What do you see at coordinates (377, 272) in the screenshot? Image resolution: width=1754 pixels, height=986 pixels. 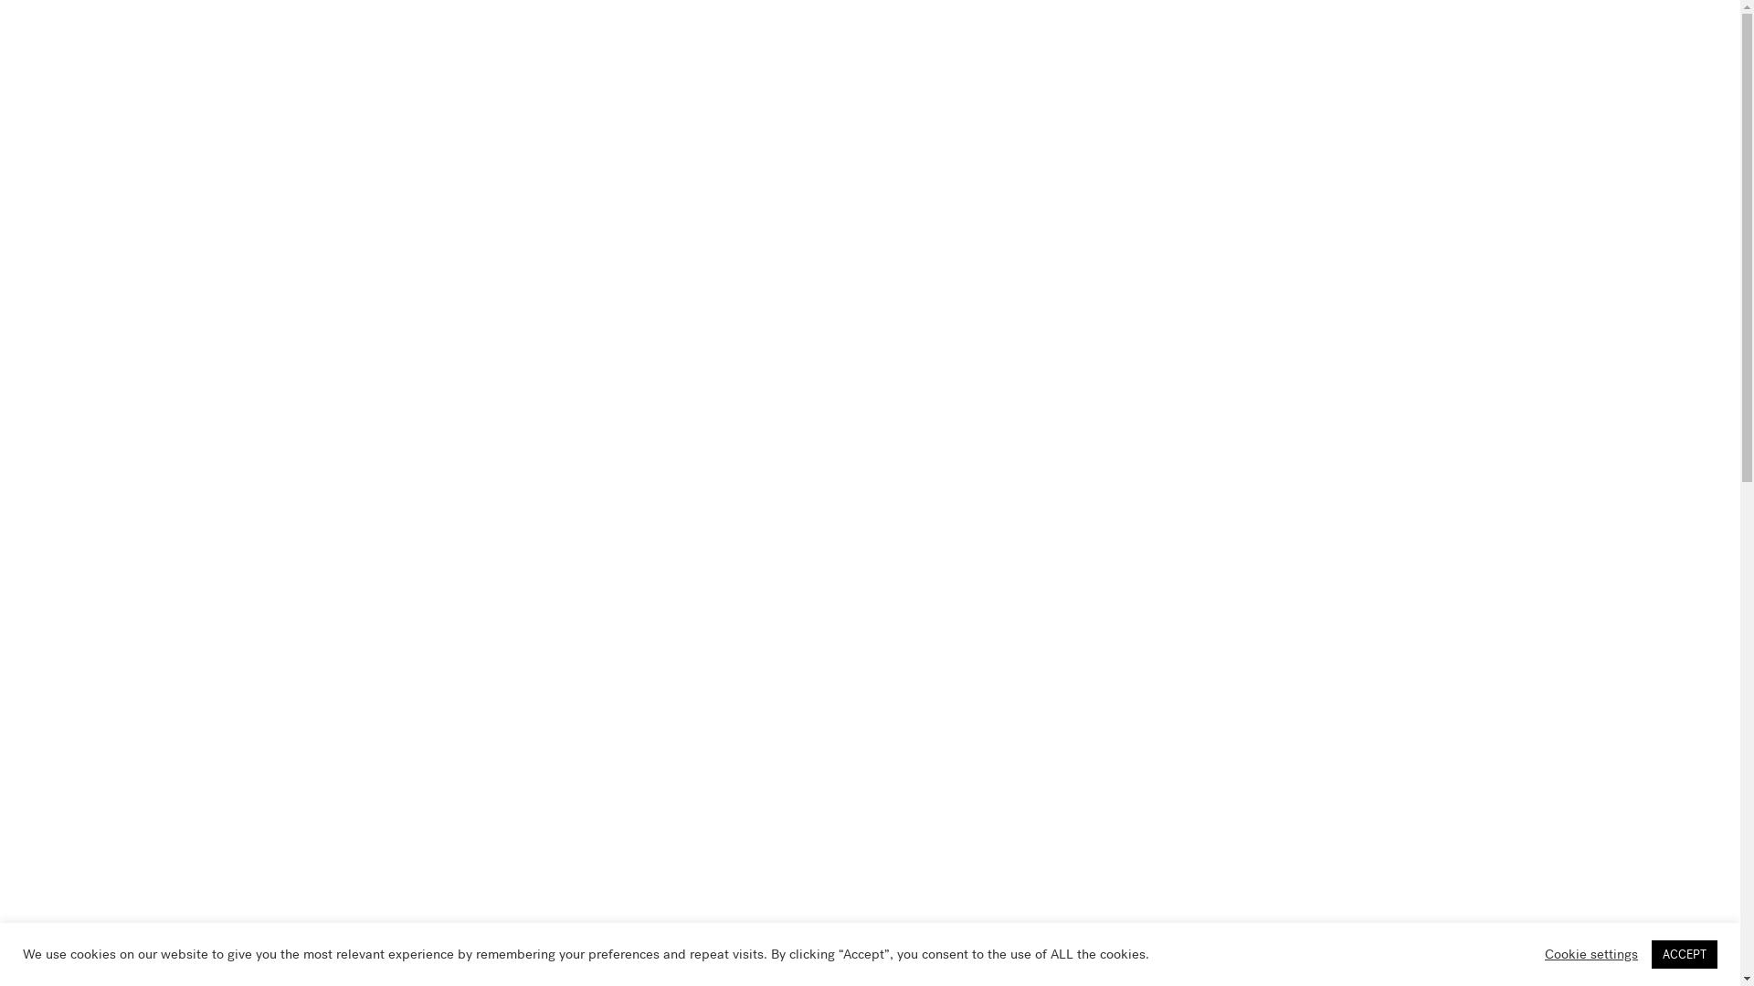 I see `PUBLIKATIONEN` at bounding box center [377, 272].